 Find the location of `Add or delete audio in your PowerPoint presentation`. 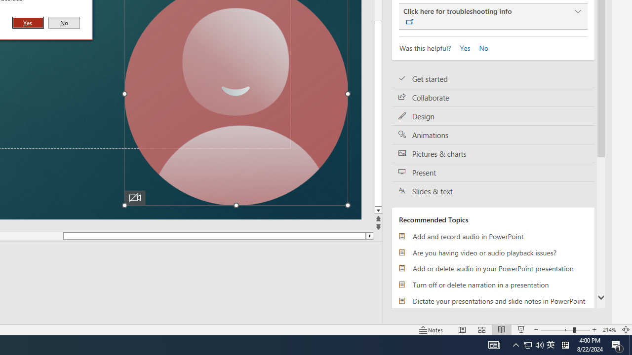

Add or delete audio in your PowerPoint presentation is located at coordinates (493, 268).